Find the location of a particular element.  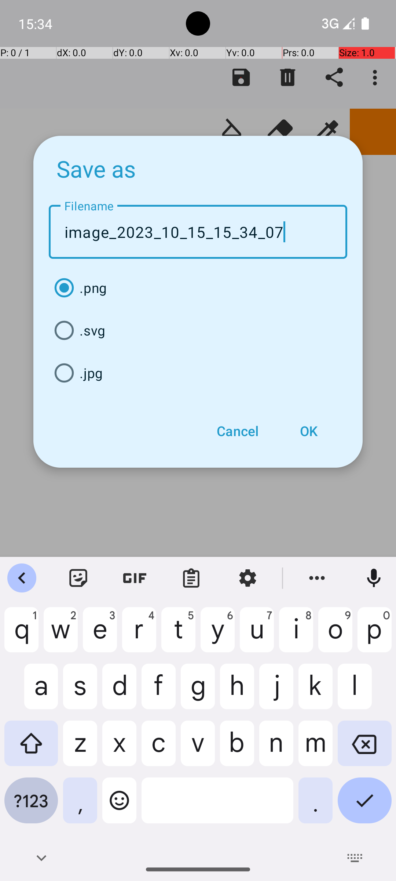

.svg is located at coordinates (198, 330).